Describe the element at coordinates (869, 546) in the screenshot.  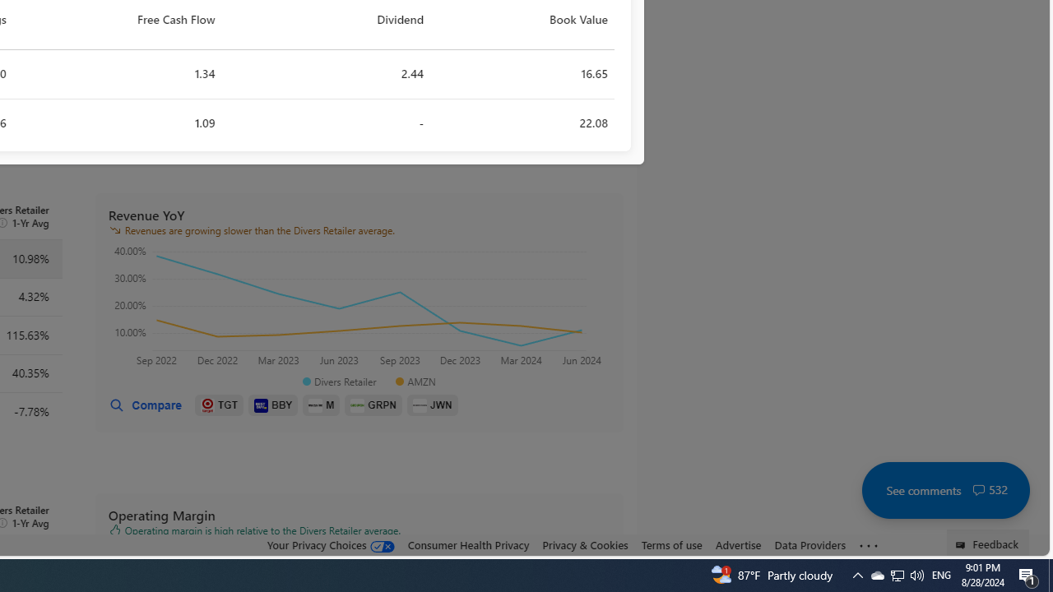
I see `See more` at that location.